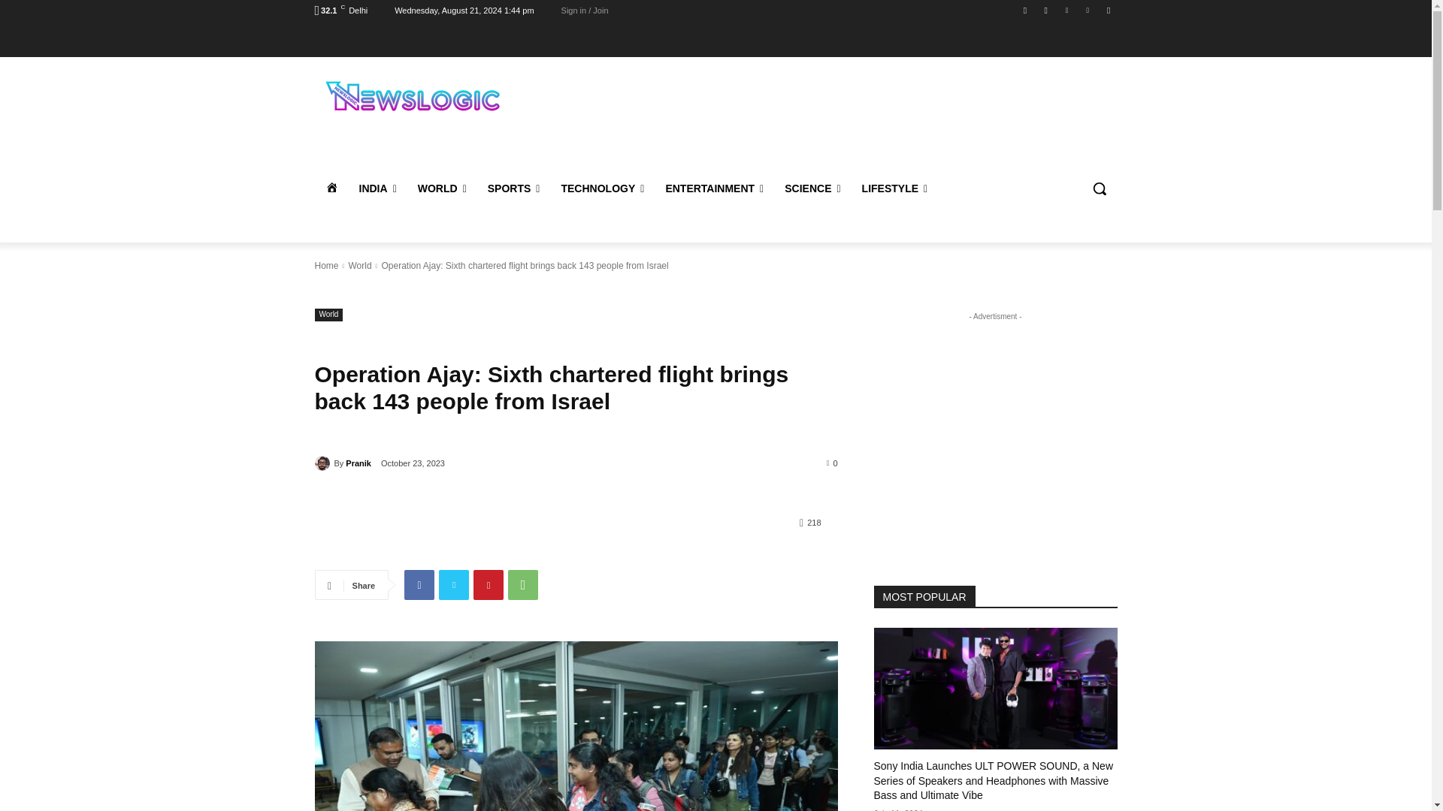 The height and width of the screenshot is (811, 1443). Describe the element at coordinates (1025, 10) in the screenshot. I see `Facebook` at that location.